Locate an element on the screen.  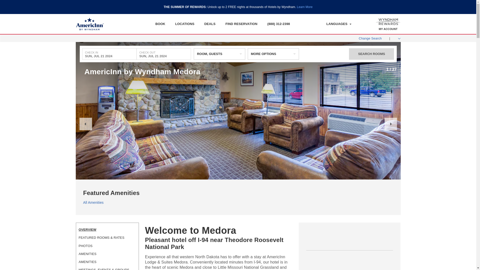
LANGUAGES is located at coordinates (339, 24).